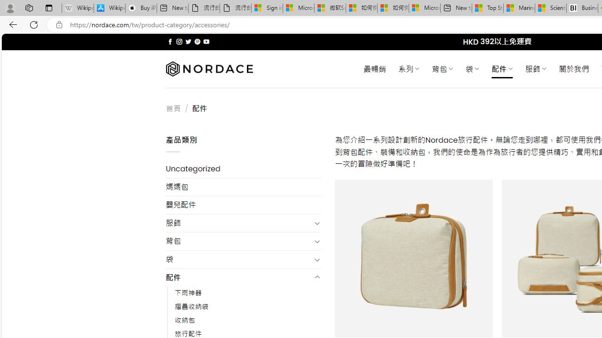 This screenshot has height=338, width=602. Describe the element at coordinates (519, 8) in the screenshot. I see `Marine life - MSN` at that location.